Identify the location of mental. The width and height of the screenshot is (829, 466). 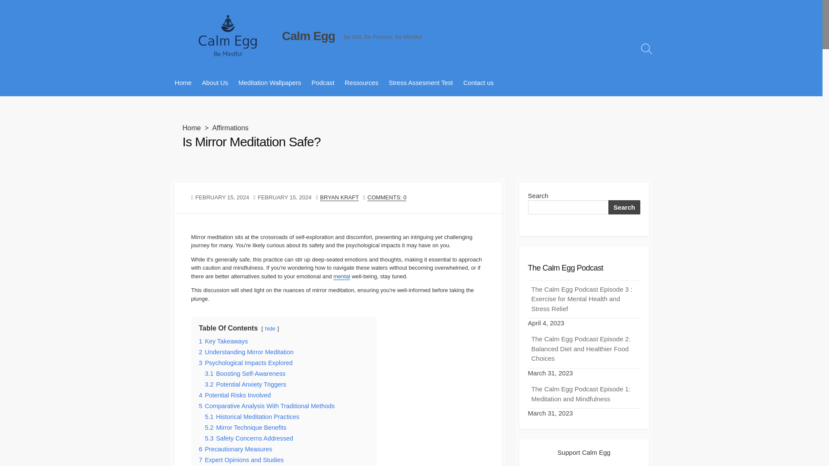
(341, 276).